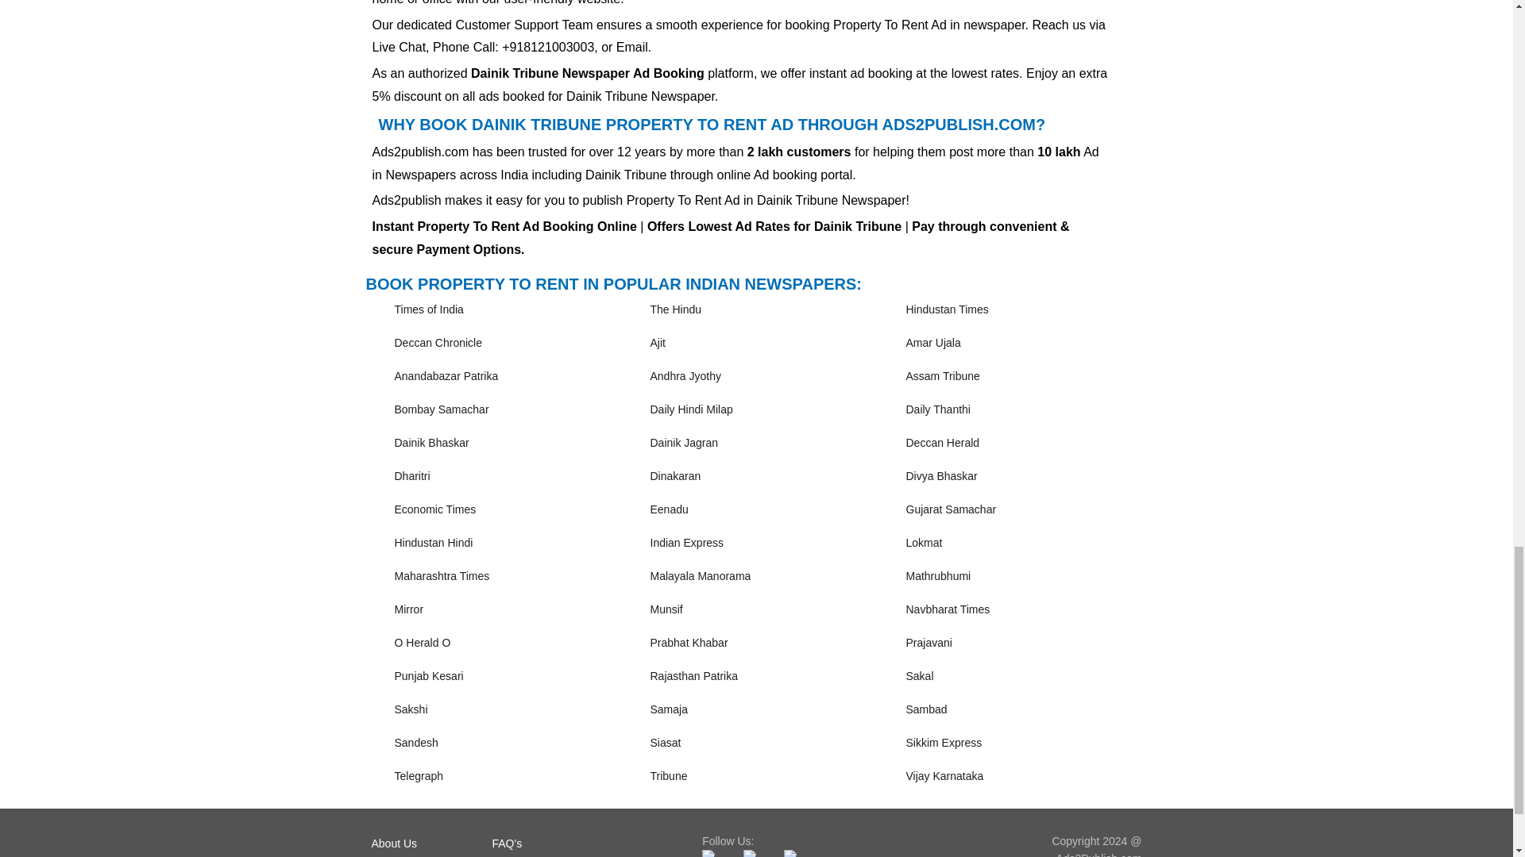 Image resolution: width=1525 pixels, height=857 pixels. Describe the element at coordinates (411, 476) in the screenshot. I see `Dharitri` at that location.